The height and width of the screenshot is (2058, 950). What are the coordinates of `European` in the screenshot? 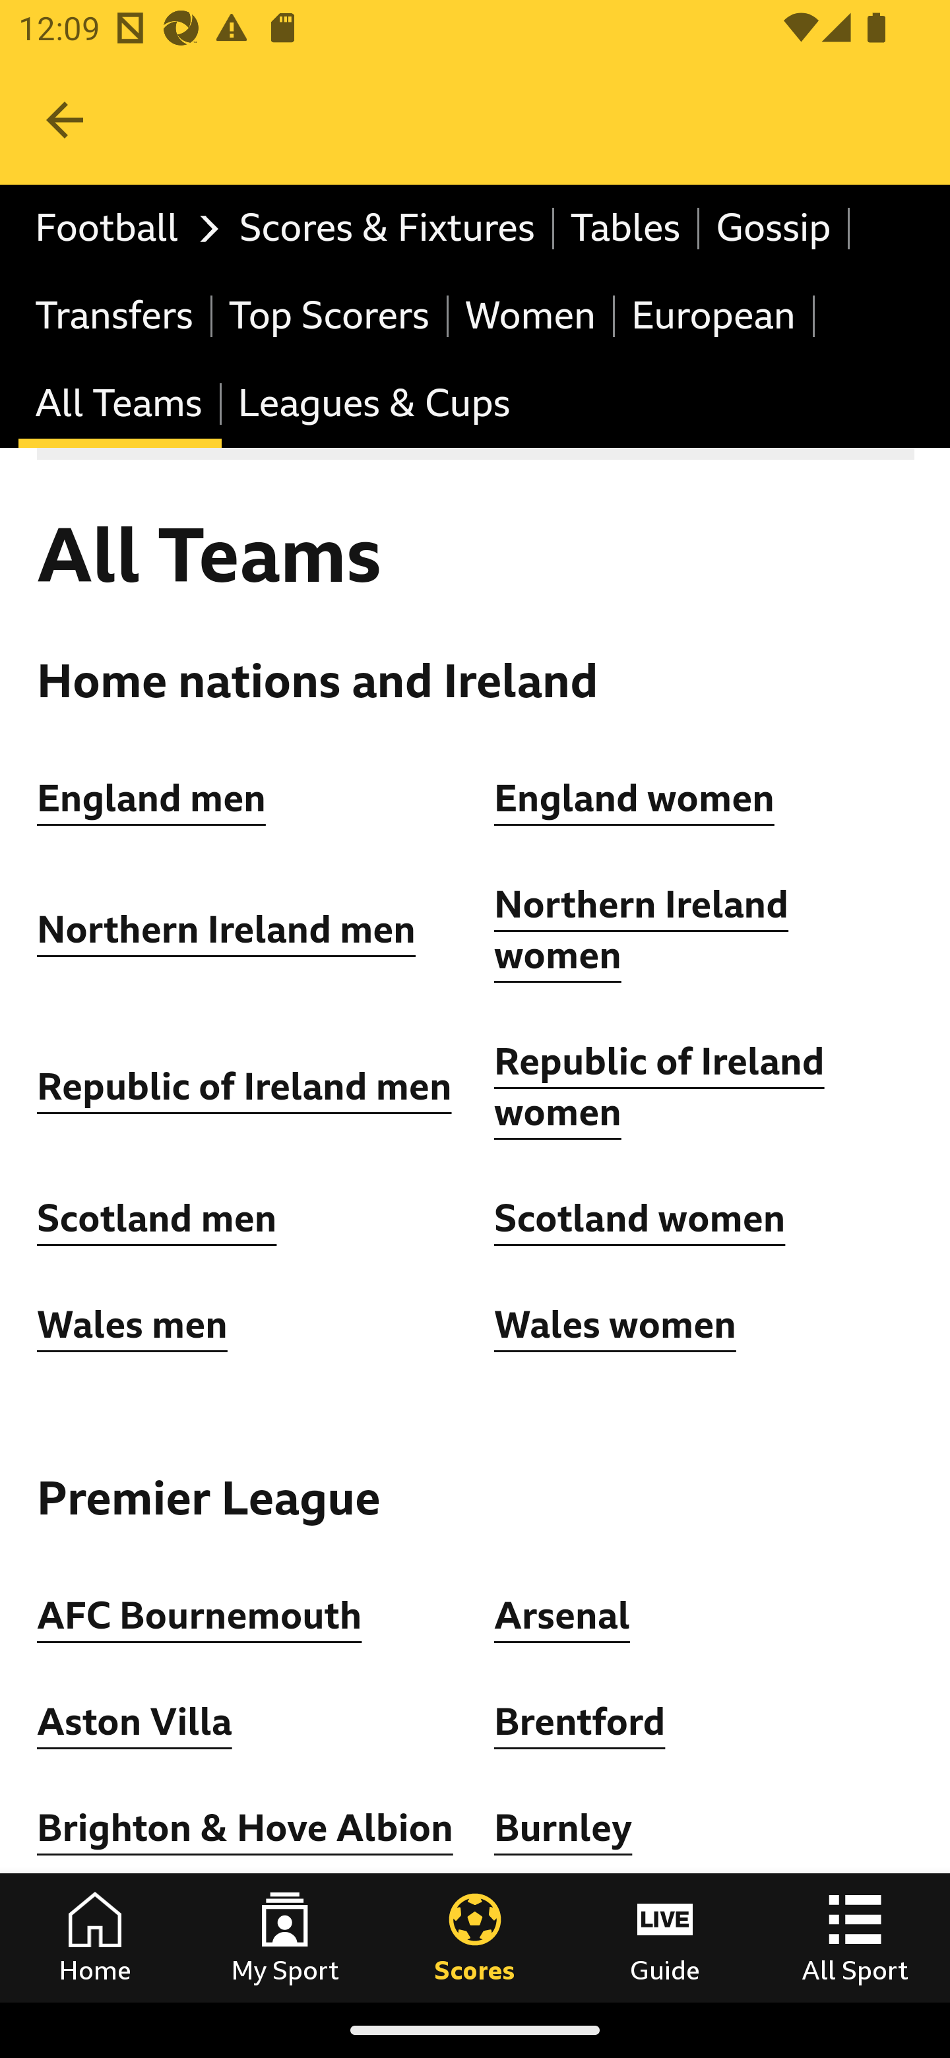 It's located at (714, 315).